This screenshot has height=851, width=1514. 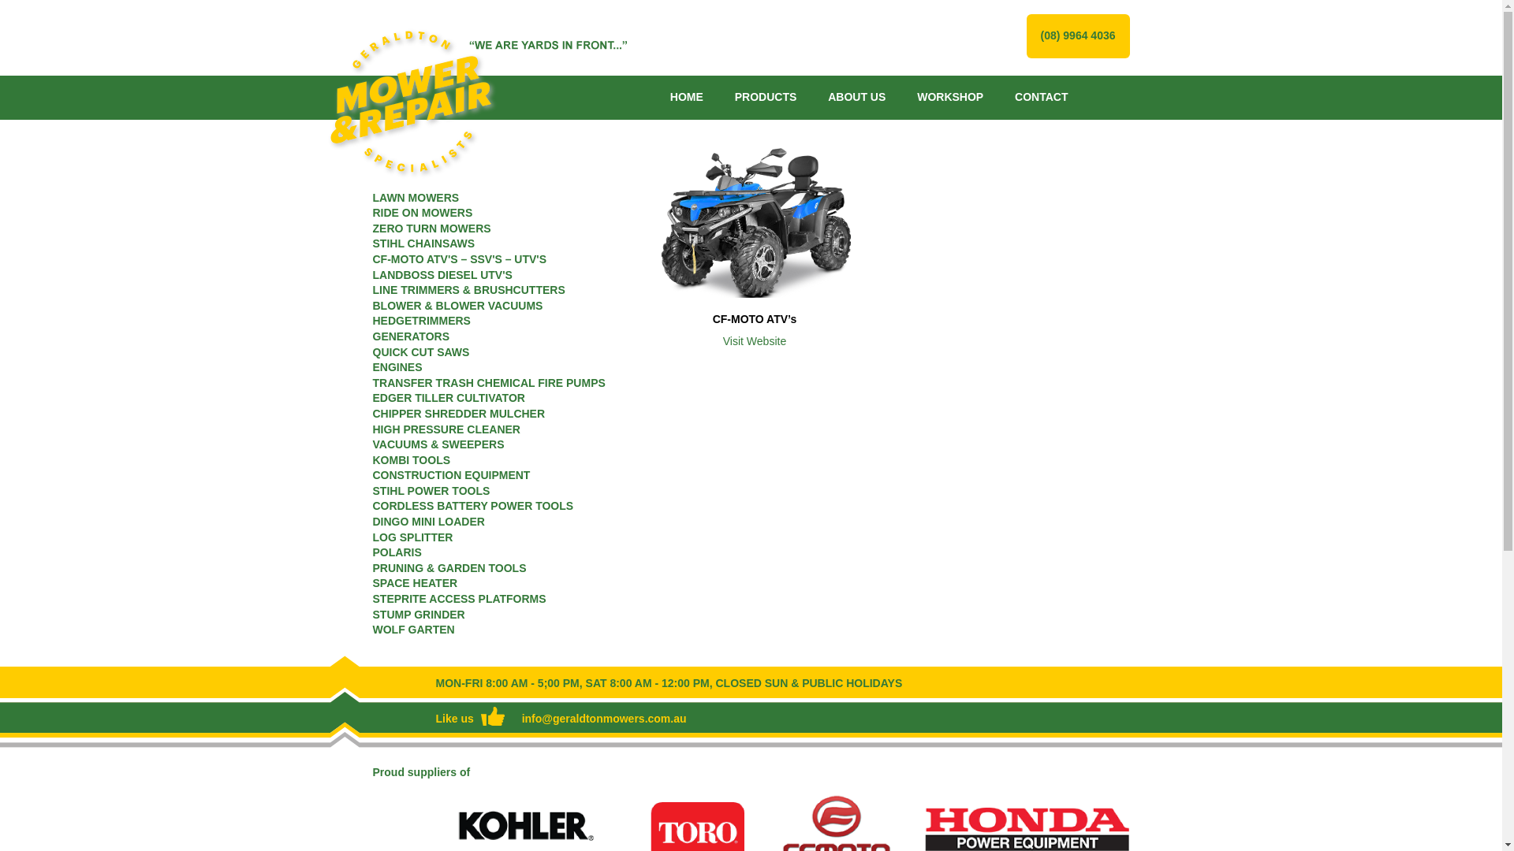 What do you see at coordinates (413, 630) in the screenshot?
I see `WOLF GARTEN` at bounding box center [413, 630].